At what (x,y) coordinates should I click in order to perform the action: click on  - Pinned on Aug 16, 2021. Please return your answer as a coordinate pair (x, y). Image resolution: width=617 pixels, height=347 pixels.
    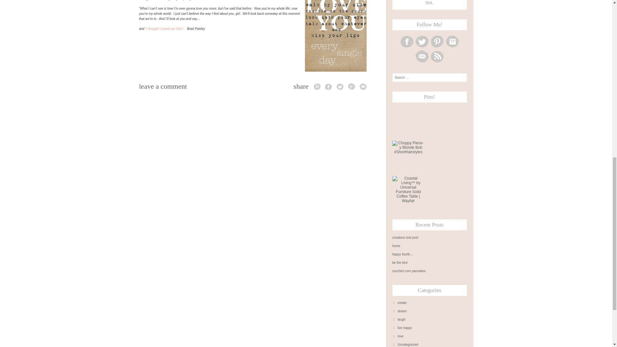
    Looking at the image, I should click on (408, 108).